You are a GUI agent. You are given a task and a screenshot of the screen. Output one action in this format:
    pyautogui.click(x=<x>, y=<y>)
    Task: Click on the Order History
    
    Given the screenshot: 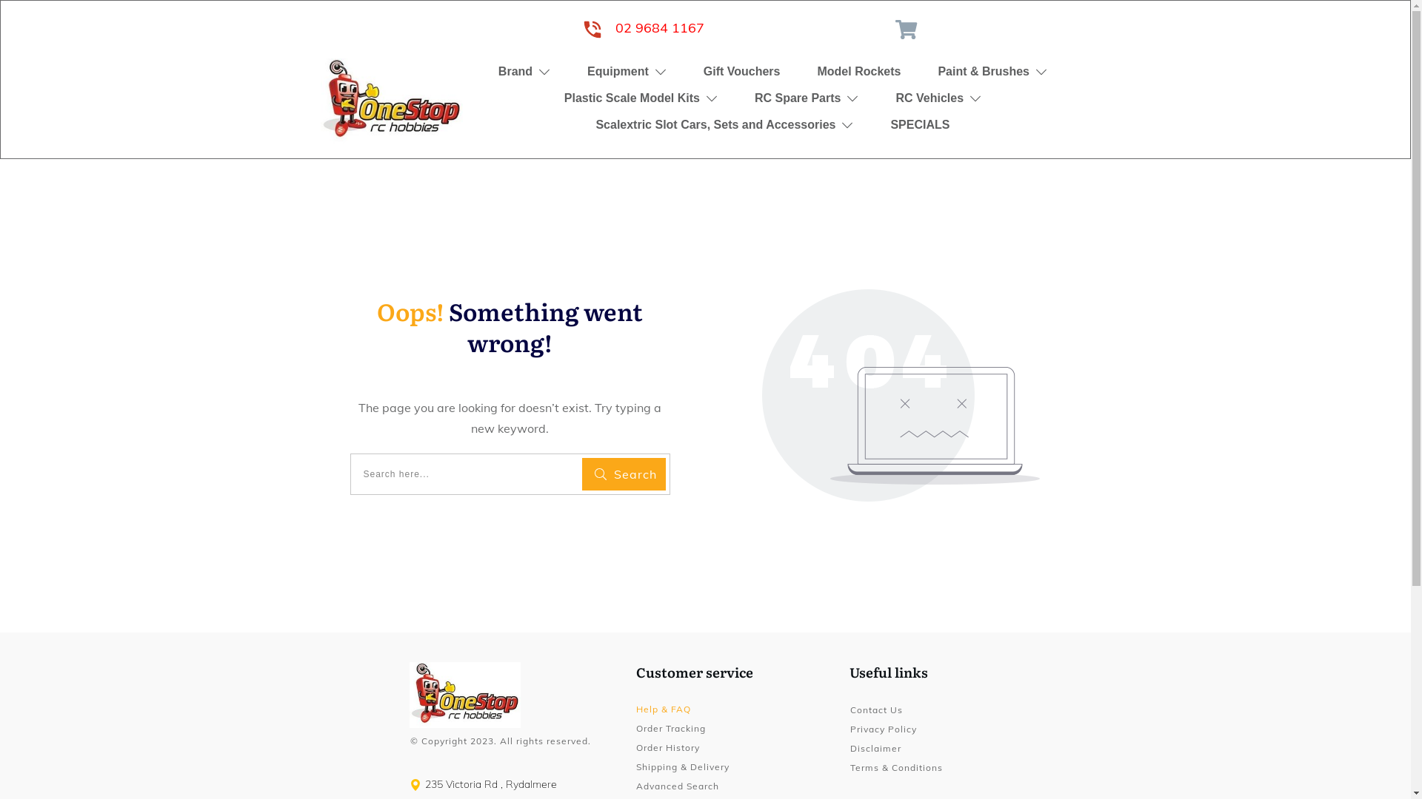 What is the action you would take?
    pyautogui.click(x=668, y=747)
    